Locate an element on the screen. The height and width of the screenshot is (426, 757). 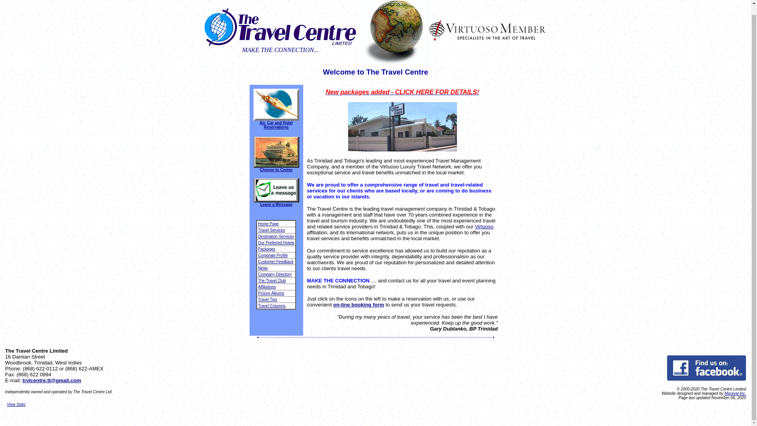
New packages added - CLICK HERE FOR DETAILS! is located at coordinates (402, 92).